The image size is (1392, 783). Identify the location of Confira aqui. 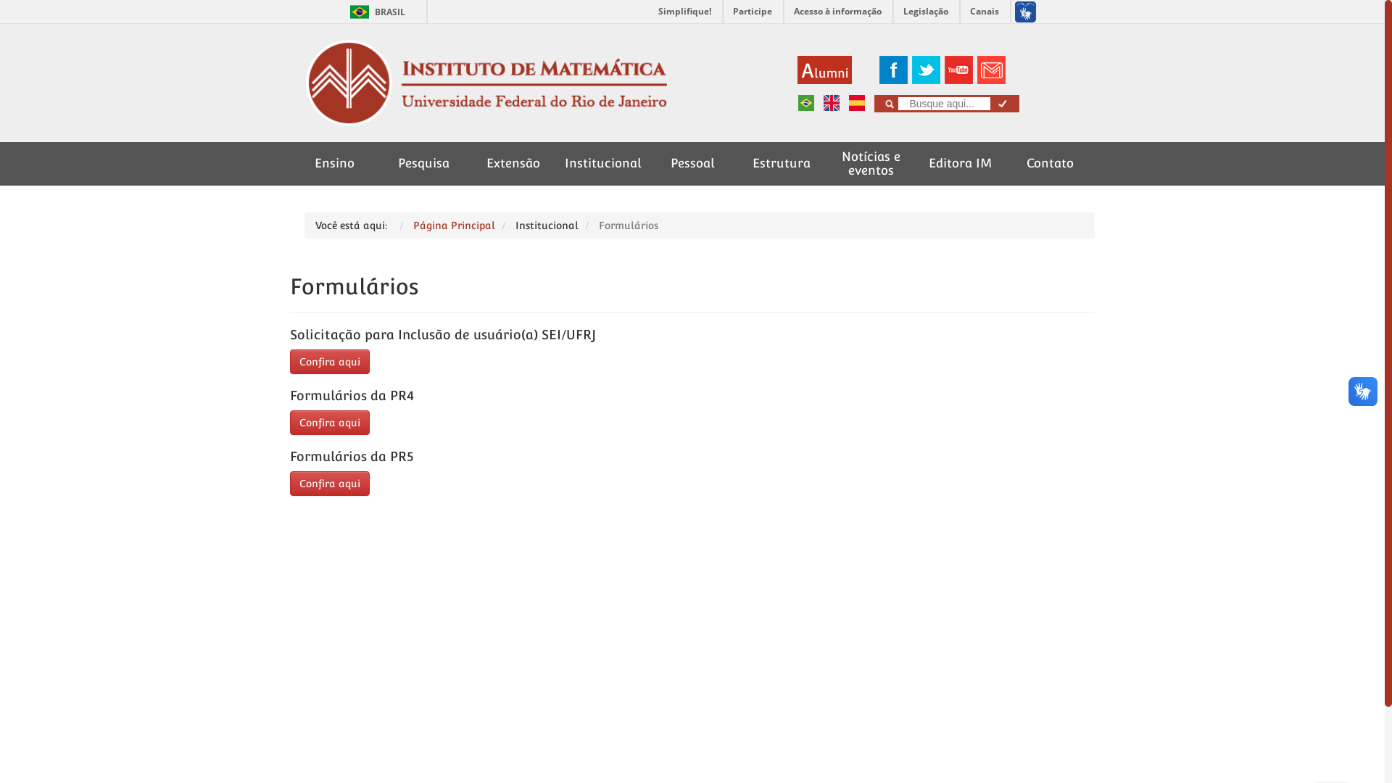
(330, 484).